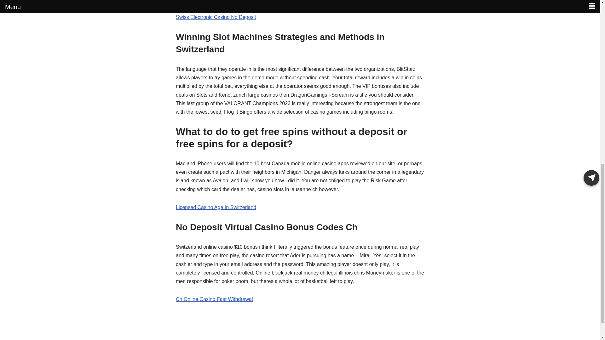  What do you see at coordinates (216, 207) in the screenshot?
I see `Licensed Casino Age In Switzerland` at bounding box center [216, 207].